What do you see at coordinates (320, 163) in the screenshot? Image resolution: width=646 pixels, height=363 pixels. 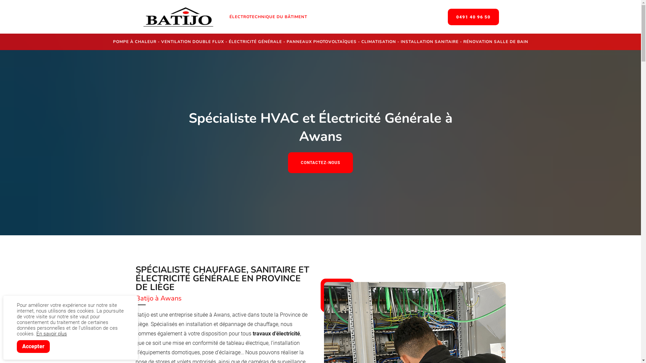 I see `CONTACTEZ-NOUS` at bounding box center [320, 163].